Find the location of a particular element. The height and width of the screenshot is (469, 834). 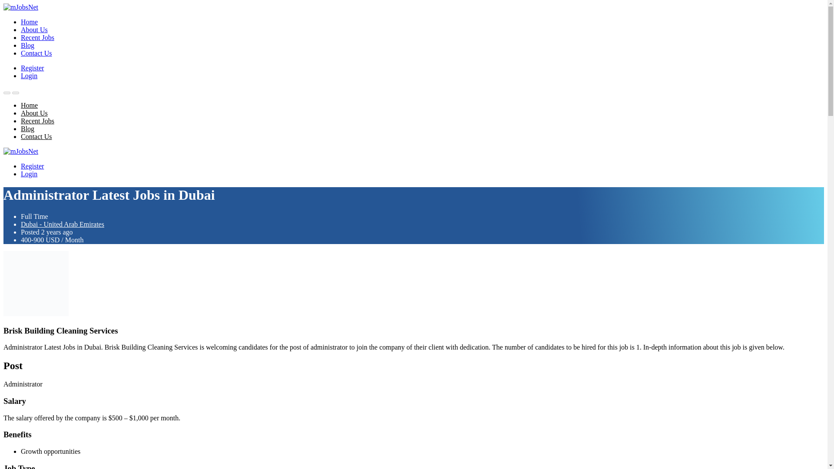

Login is located at coordinates (29, 76).